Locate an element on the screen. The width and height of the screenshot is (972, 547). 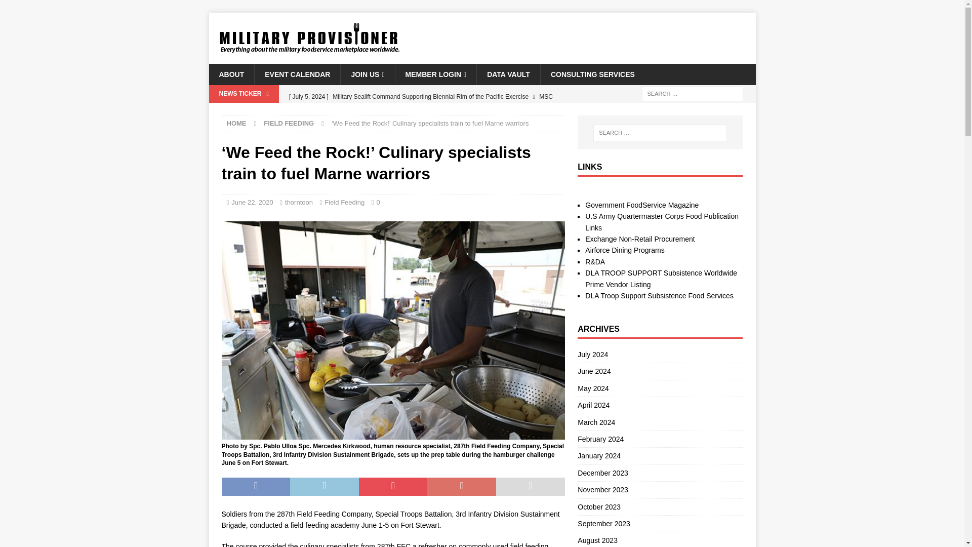
June 22, 2020 is located at coordinates (252, 203).